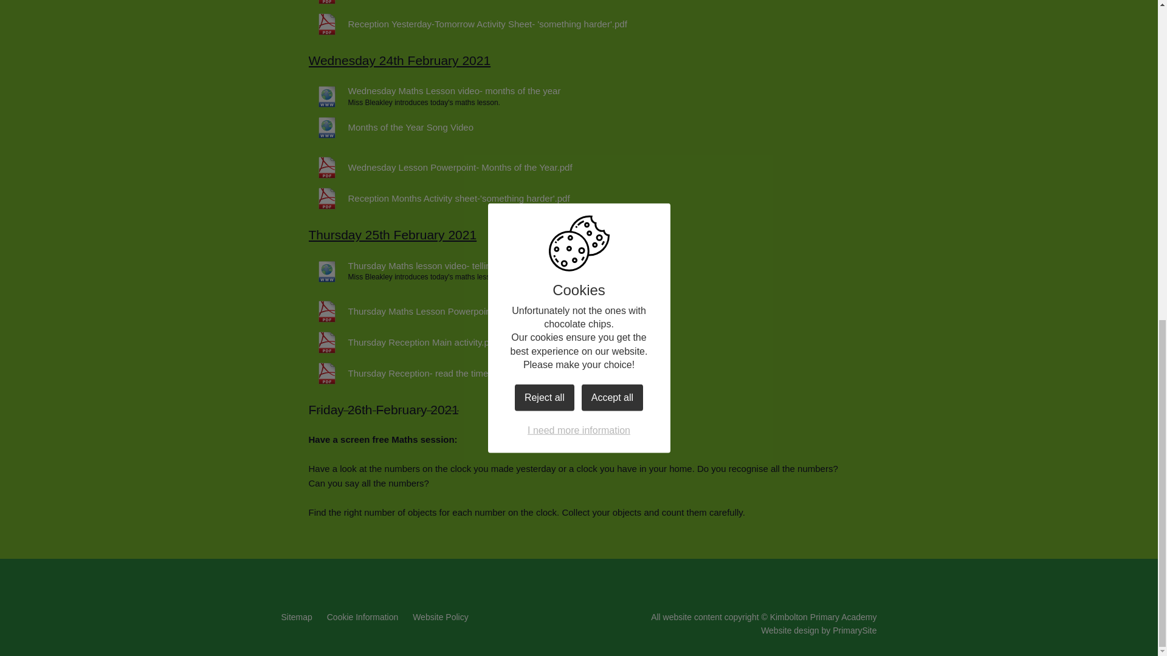 The width and height of the screenshot is (1167, 656). Describe the element at coordinates (435, 91) in the screenshot. I see `Wednesday Maths Lesson video- months of the year` at that location.